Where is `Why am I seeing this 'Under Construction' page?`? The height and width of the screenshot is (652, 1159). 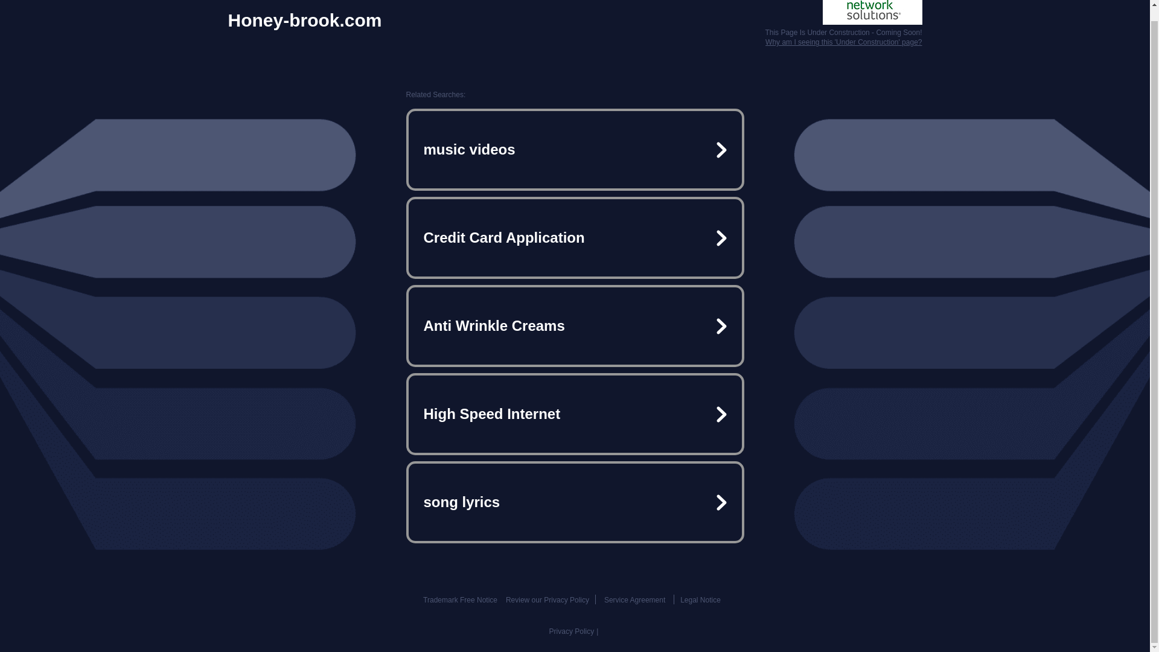 Why am I seeing this 'Under Construction' page? is located at coordinates (843, 42).